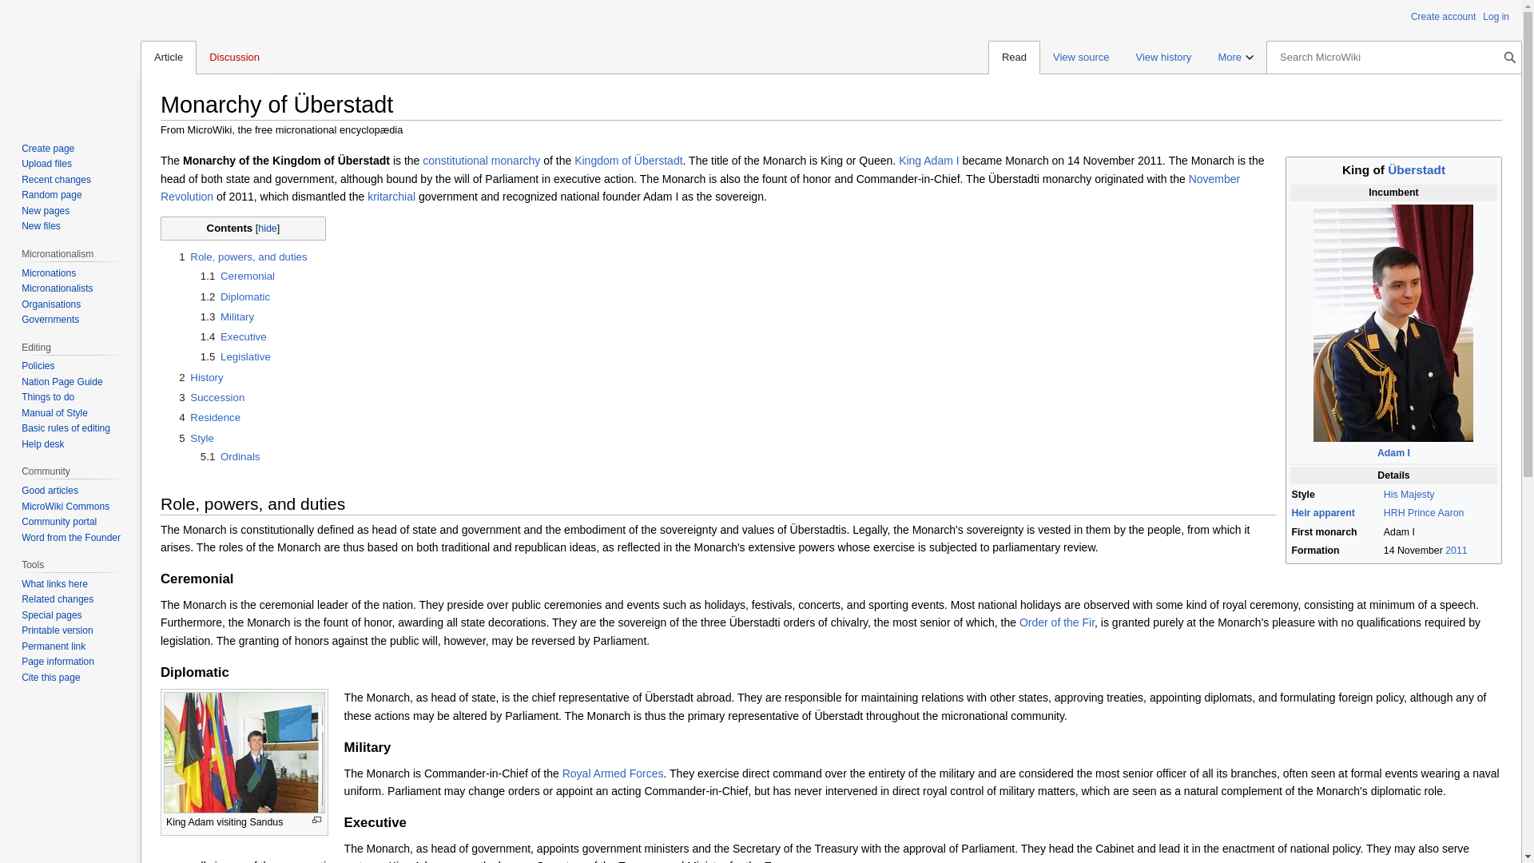 The height and width of the screenshot is (863, 1534). What do you see at coordinates (1323, 513) in the screenshot?
I see `List of heirs apparent` at bounding box center [1323, 513].